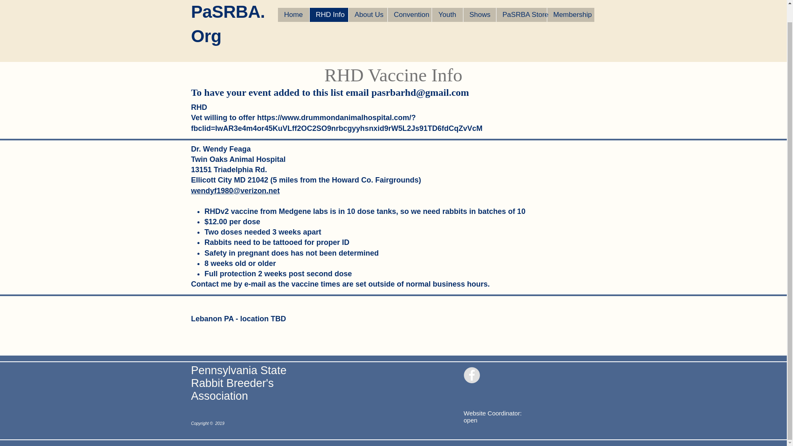  I want to click on PaSRBA Store, so click(521, 15).